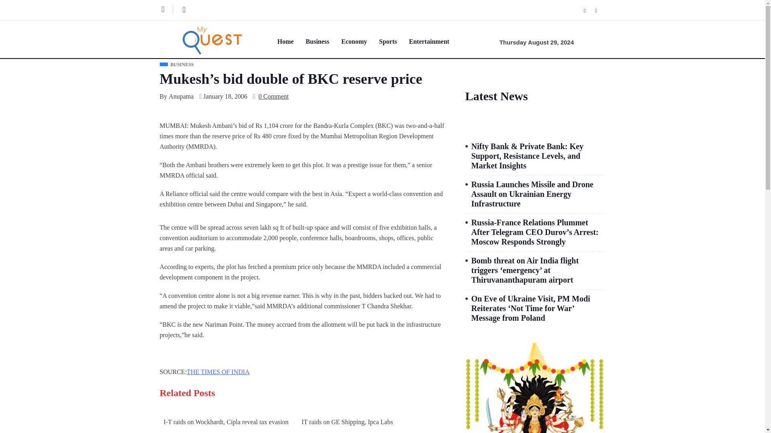 This screenshot has width=771, height=433. What do you see at coordinates (323, 41) in the screenshot?
I see `Business` at bounding box center [323, 41].